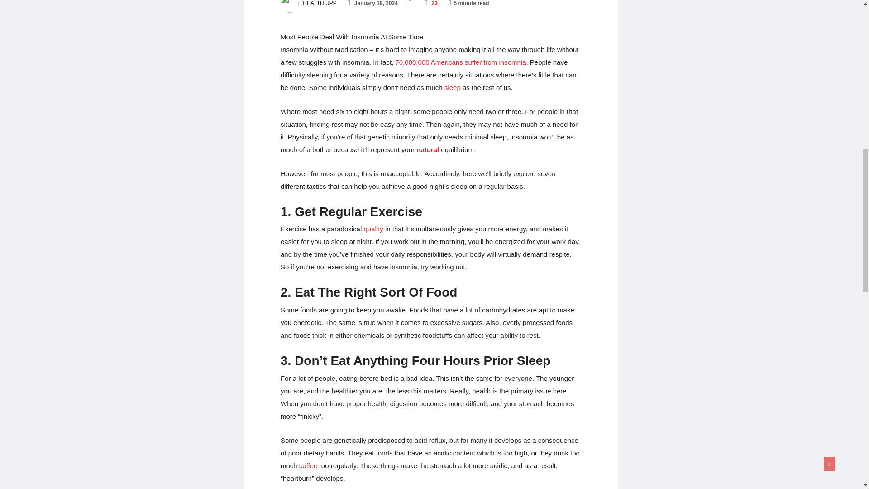 This screenshot has width=869, height=489. I want to click on natural, so click(427, 149).